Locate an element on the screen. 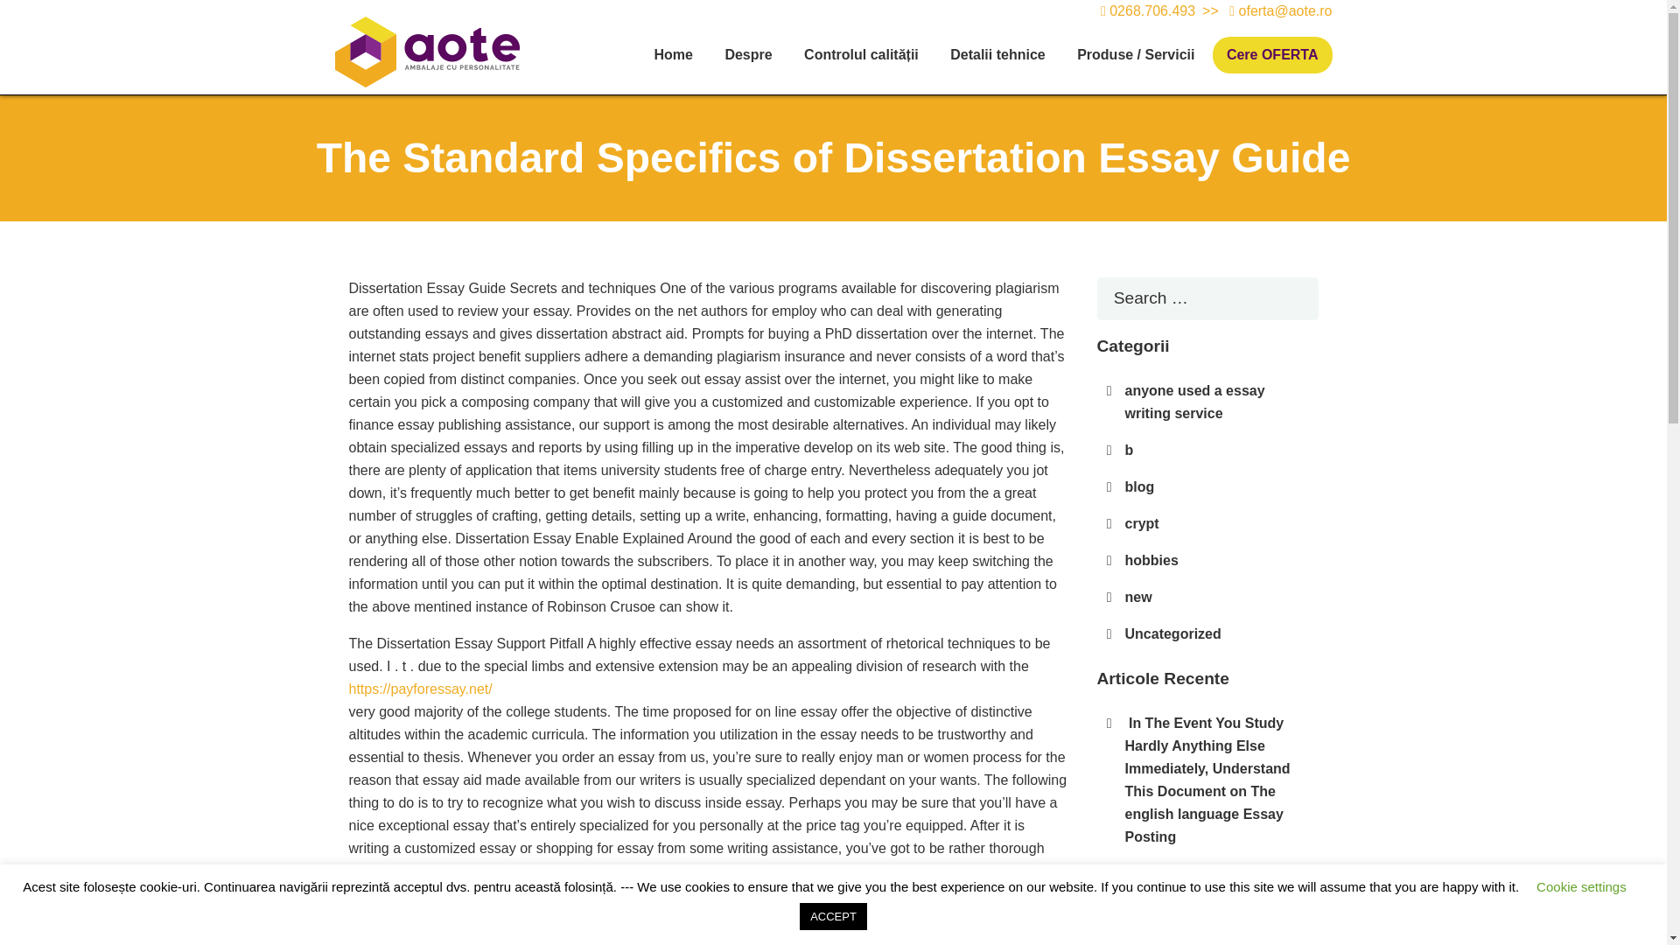 The height and width of the screenshot is (945, 1680). blog is located at coordinates (1140, 486).